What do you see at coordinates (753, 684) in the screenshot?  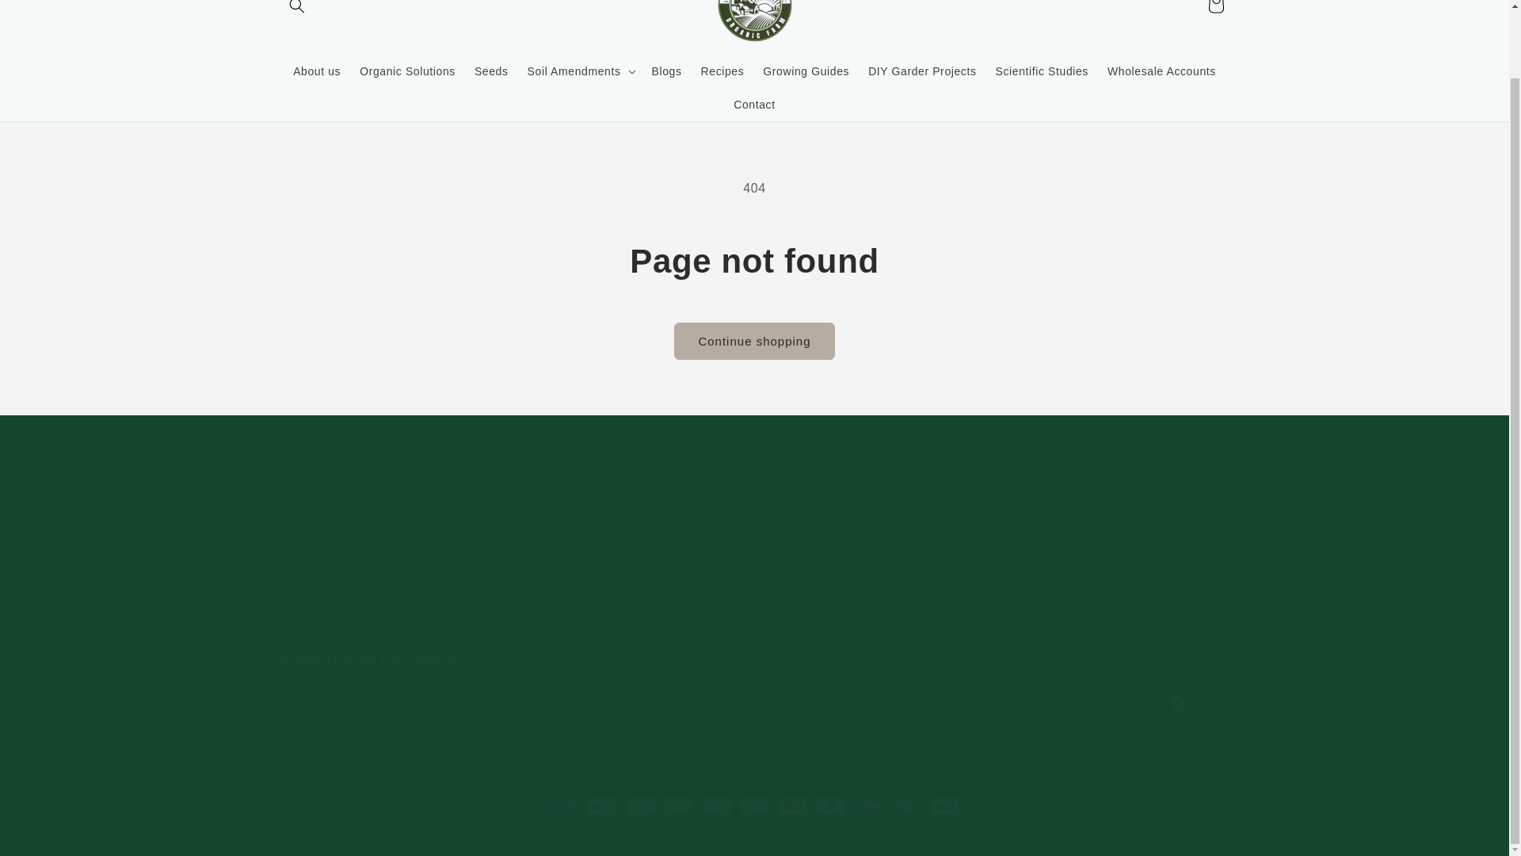 I see `Recipes` at bounding box center [753, 684].